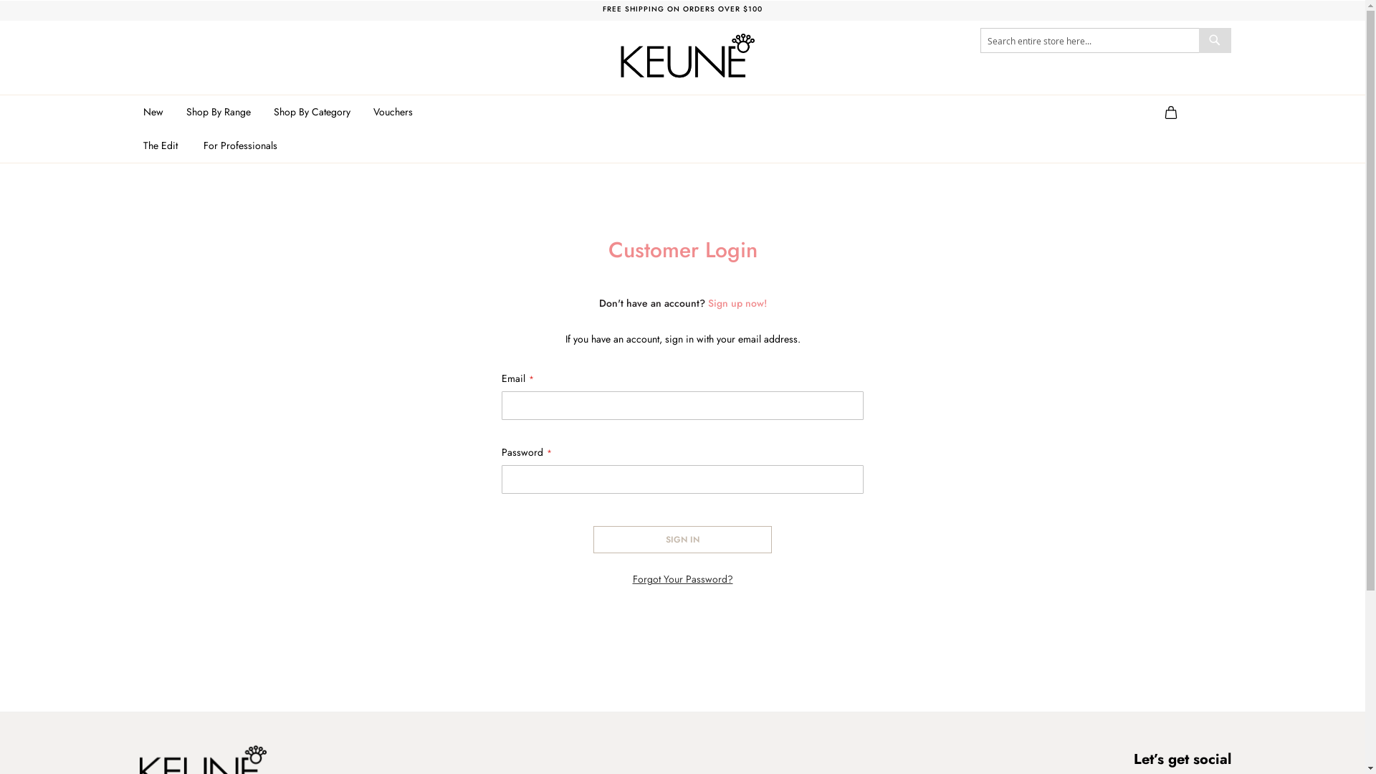  I want to click on The Edit, so click(163, 146).